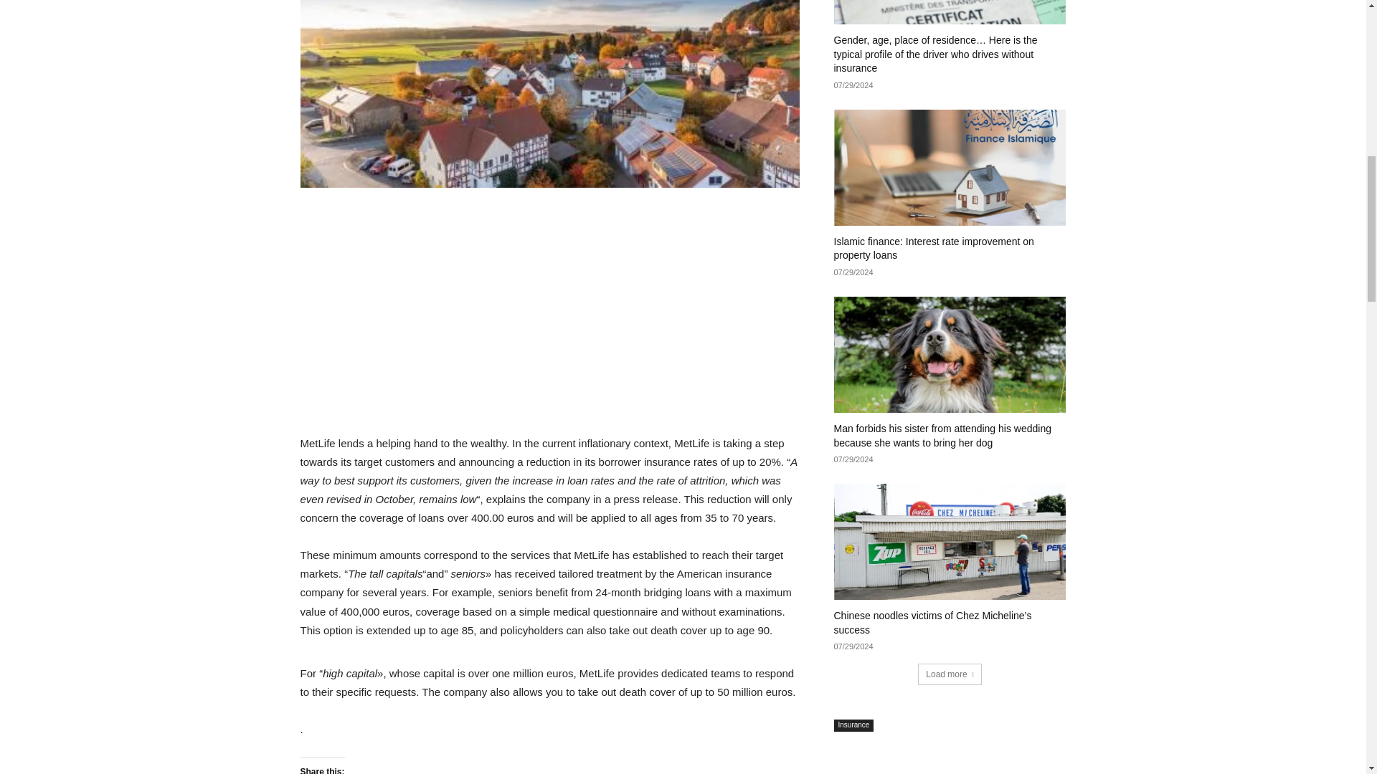 This screenshot has height=774, width=1377. What do you see at coordinates (549, 94) in the screenshot?
I see `MetLife reviews its rates as a borrower` at bounding box center [549, 94].